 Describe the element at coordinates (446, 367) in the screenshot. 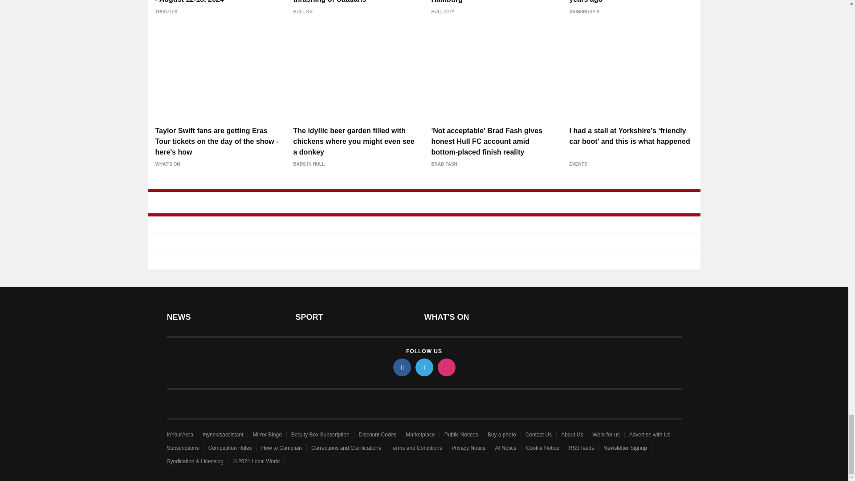

I see `instagram` at that location.